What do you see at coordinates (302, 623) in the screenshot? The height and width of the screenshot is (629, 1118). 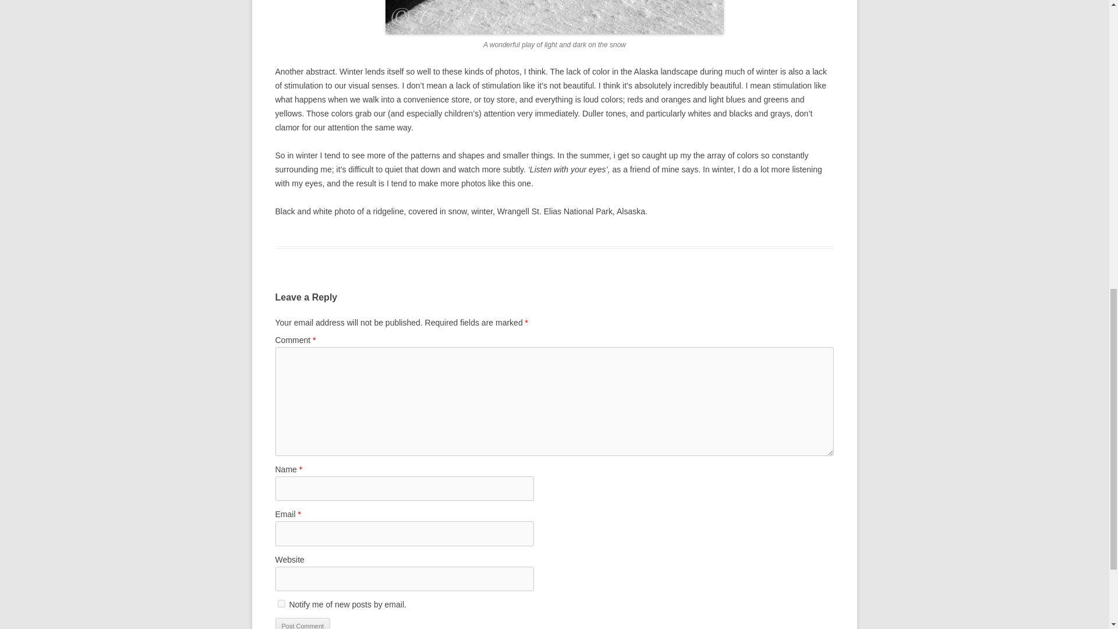 I see `Post Comment` at bounding box center [302, 623].